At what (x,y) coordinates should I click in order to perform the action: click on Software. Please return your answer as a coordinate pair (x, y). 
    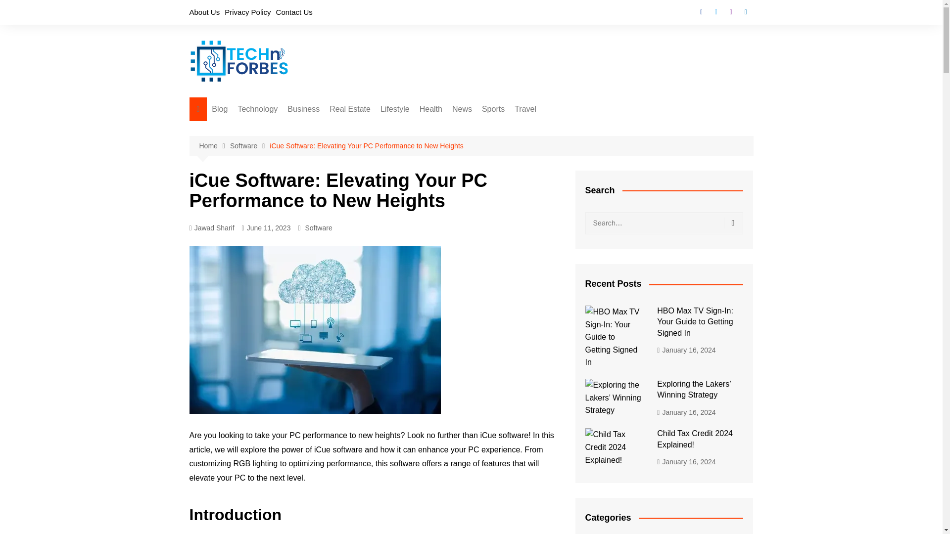
    Looking at the image, I should click on (249, 146).